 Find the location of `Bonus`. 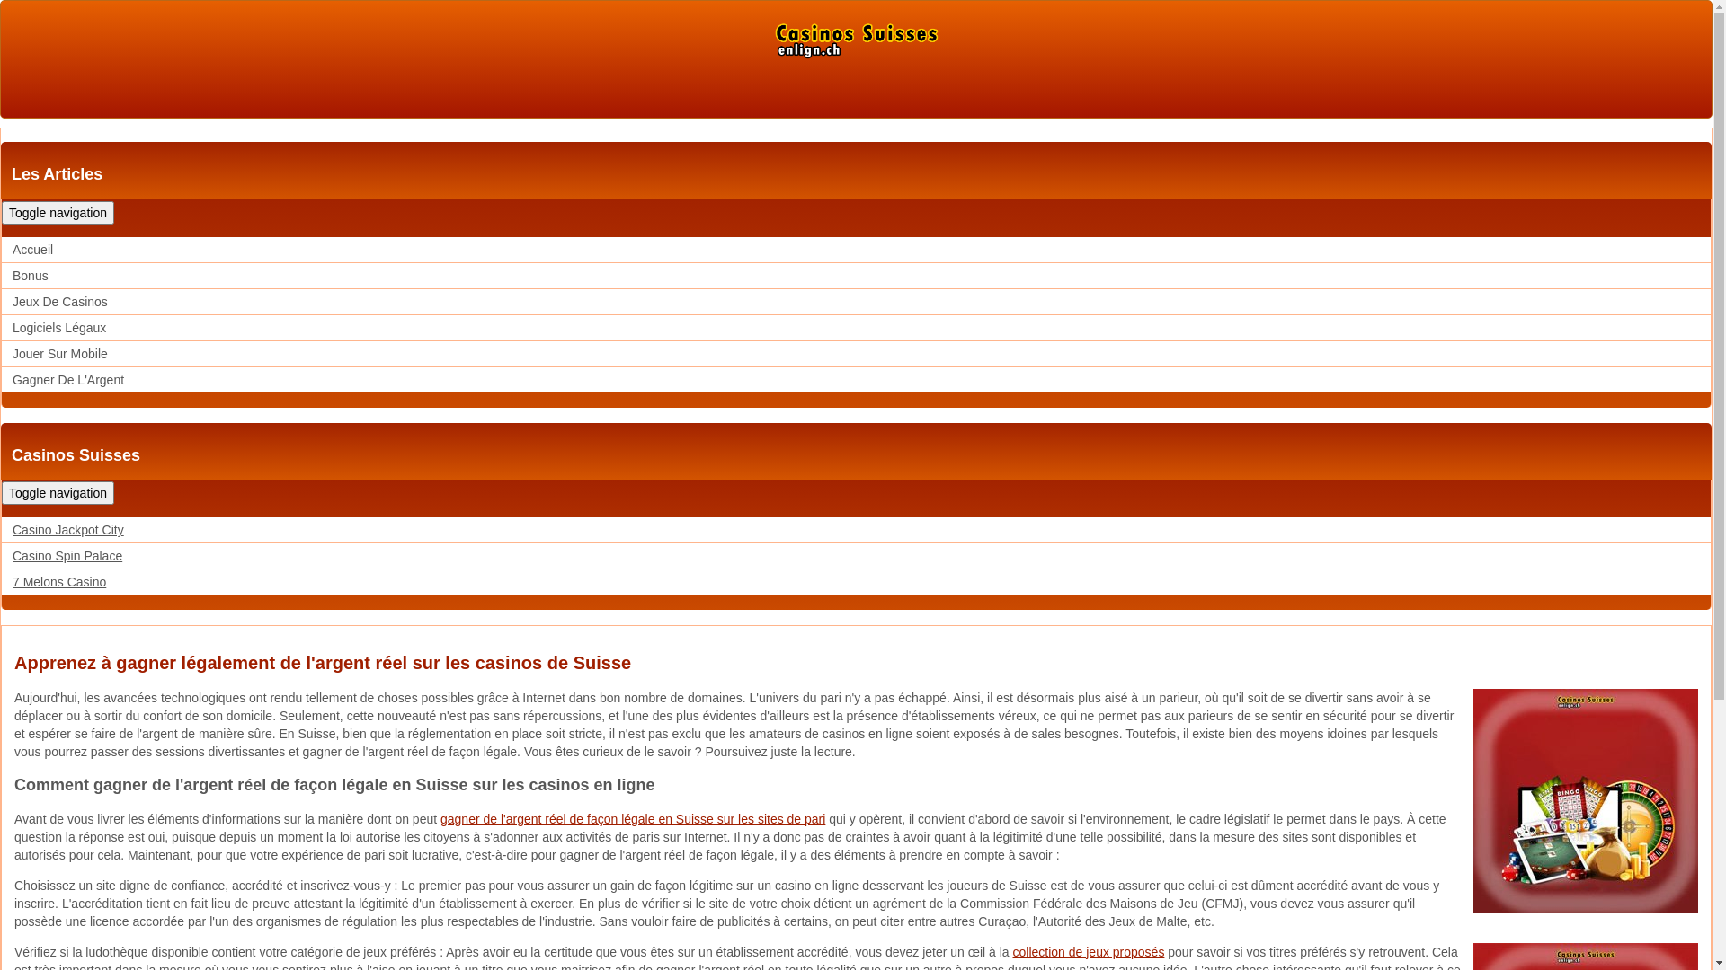

Bonus is located at coordinates (31, 276).